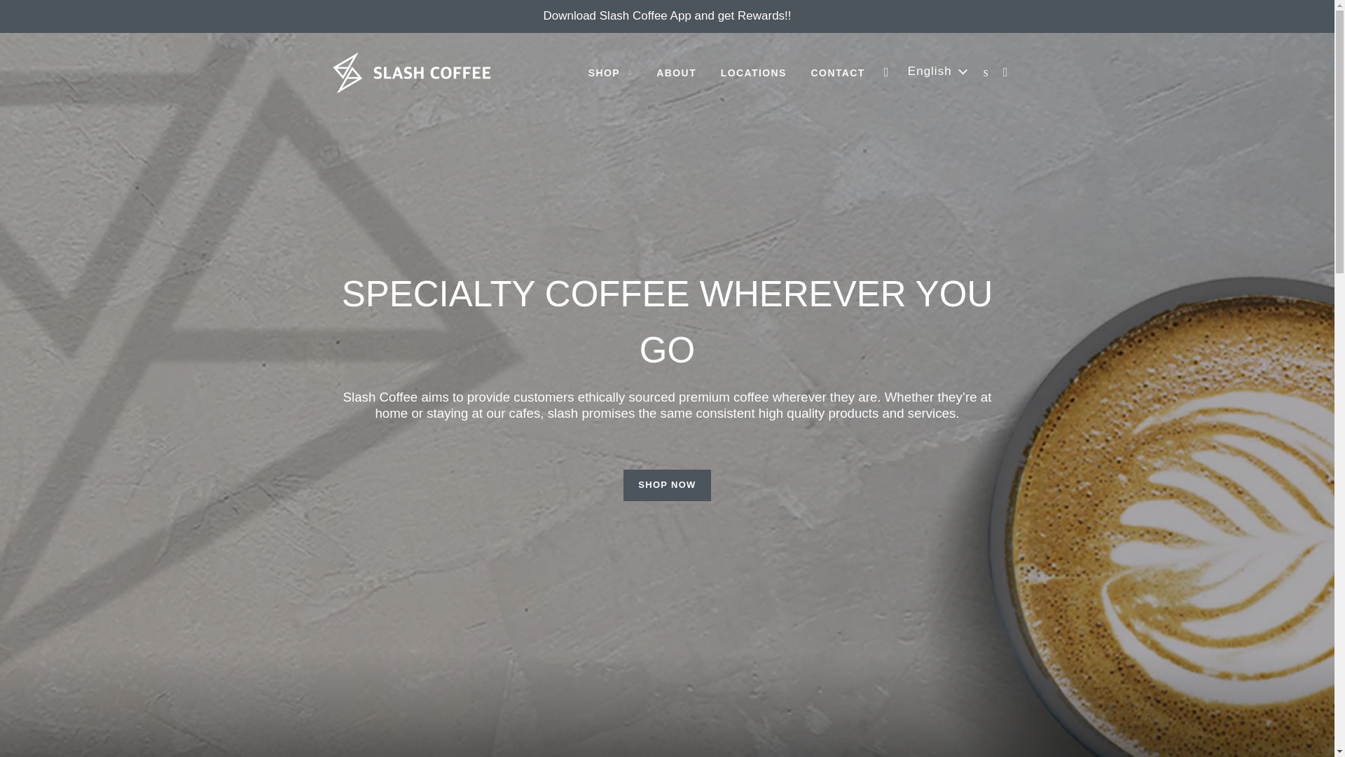 This screenshot has height=757, width=1345. Describe the element at coordinates (838, 73) in the screenshot. I see `CONTACT` at that location.